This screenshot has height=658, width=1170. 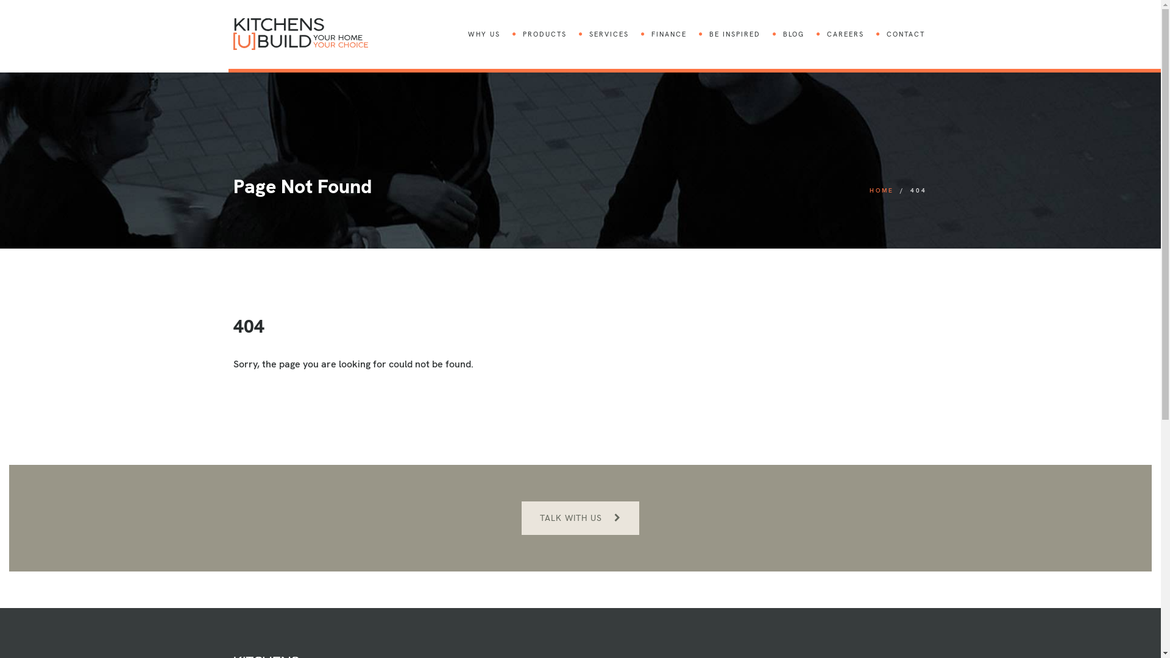 What do you see at coordinates (552, 34) in the screenshot?
I see `PRODUCTS` at bounding box center [552, 34].